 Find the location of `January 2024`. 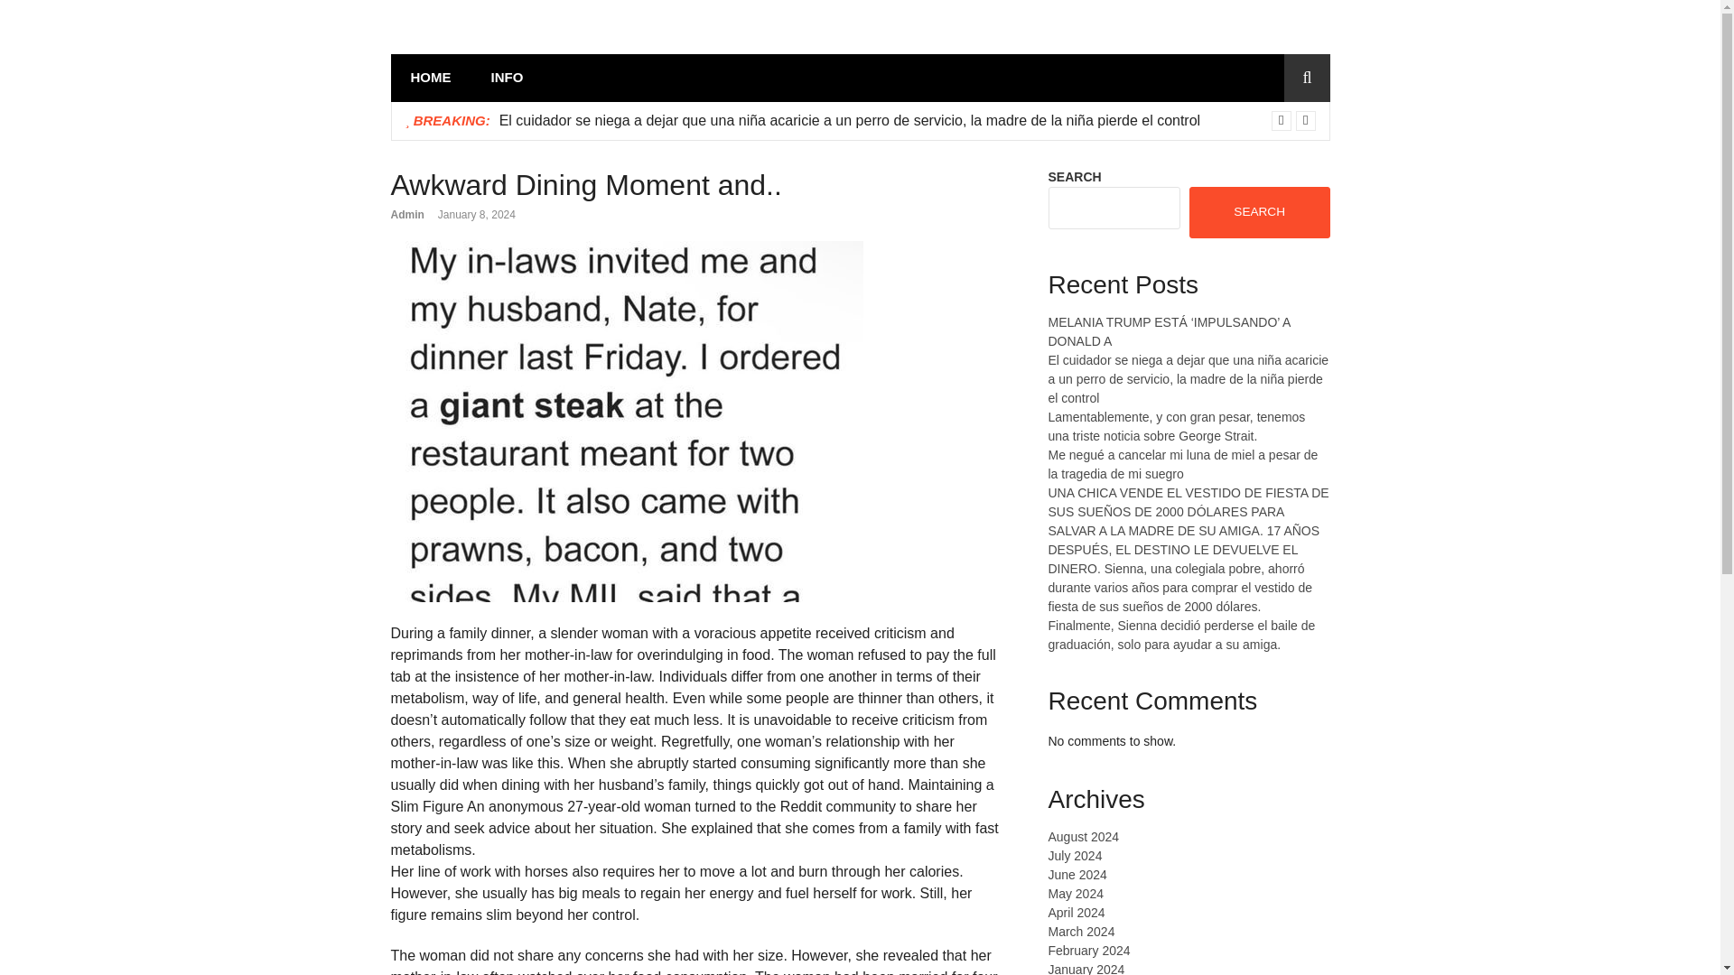

January 2024 is located at coordinates (1086, 968).